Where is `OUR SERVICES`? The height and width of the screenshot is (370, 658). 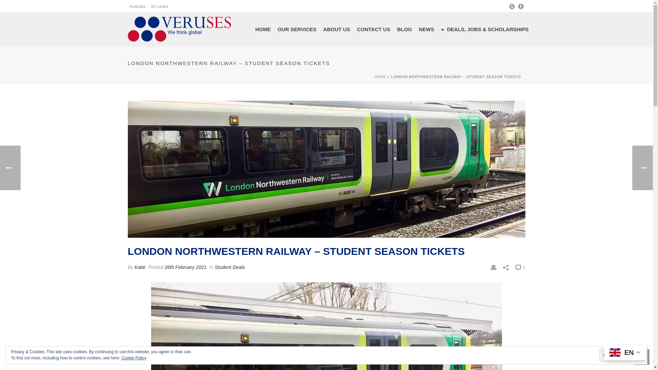 OUR SERVICES is located at coordinates (297, 29).